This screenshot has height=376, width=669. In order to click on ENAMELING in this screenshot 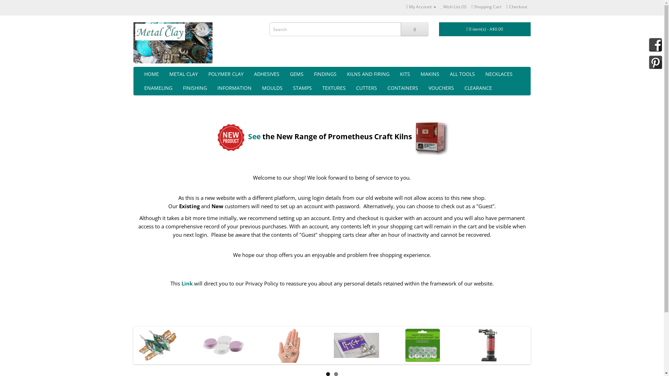, I will do `click(158, 88)`.